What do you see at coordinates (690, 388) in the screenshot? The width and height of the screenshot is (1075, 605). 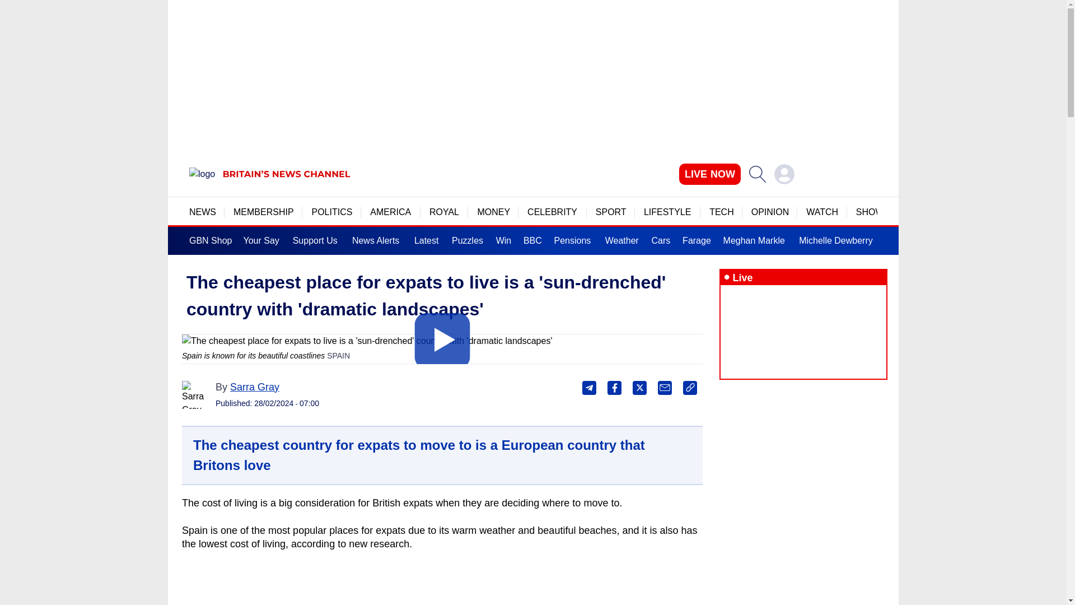 I see `Copy this link to clipboard` at bounding box center [690, 388].